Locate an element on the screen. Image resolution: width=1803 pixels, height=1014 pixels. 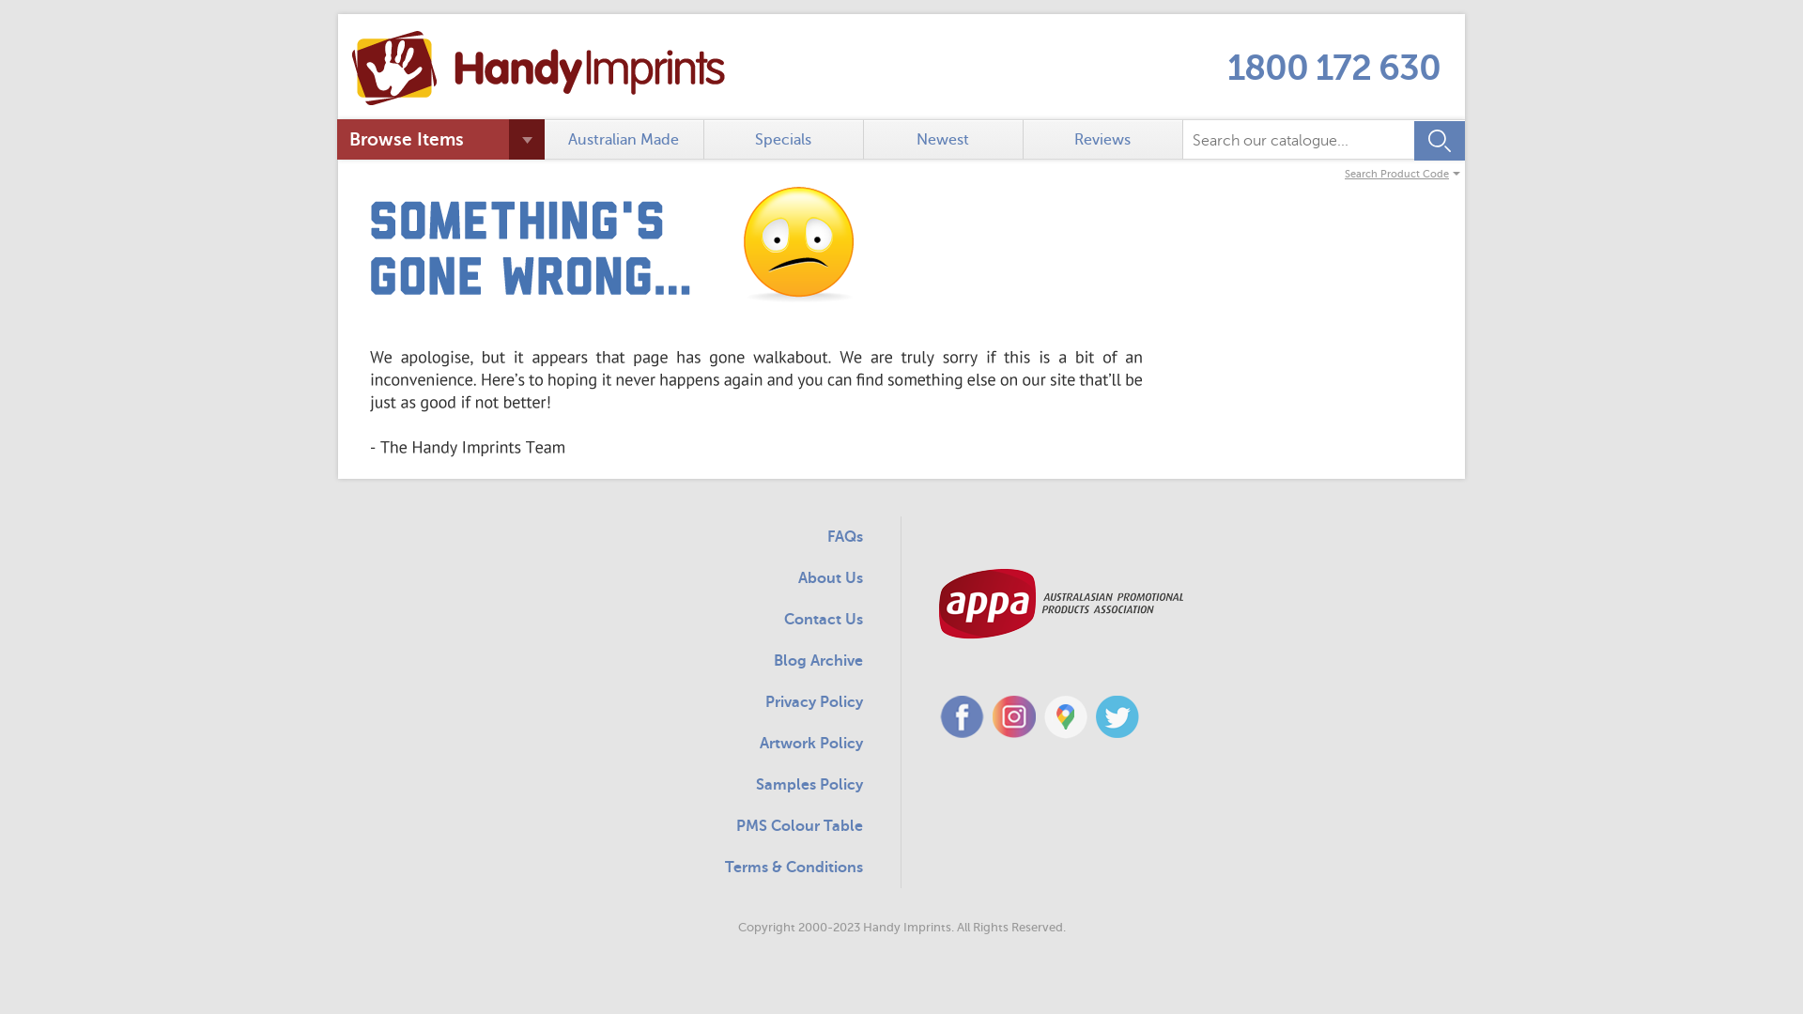
Reviews is located at coordinates (1103, 139).